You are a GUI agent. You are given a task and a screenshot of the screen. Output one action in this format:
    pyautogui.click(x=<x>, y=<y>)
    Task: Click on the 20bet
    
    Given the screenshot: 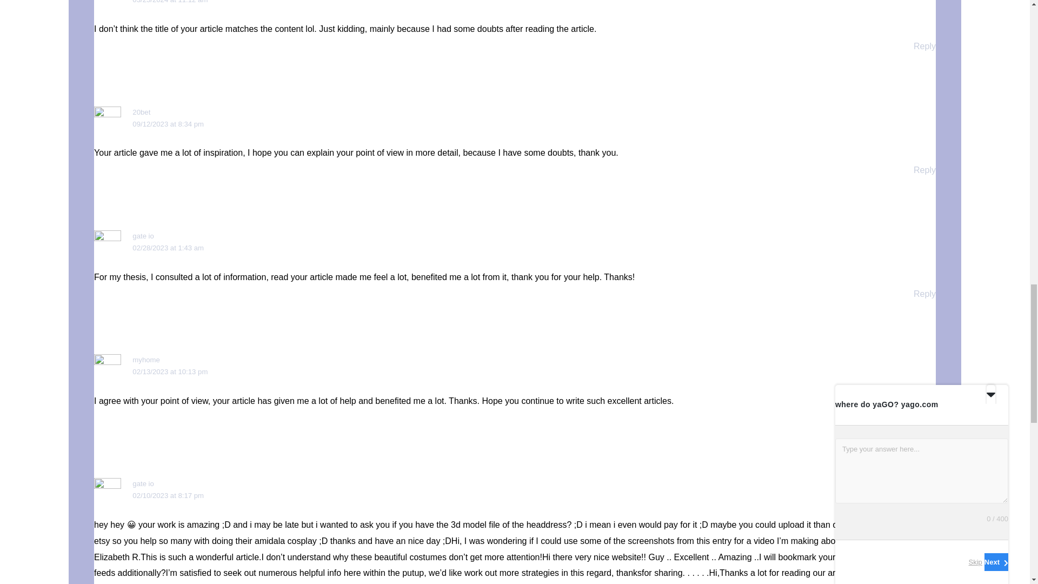 What is the action you would take?
    pyautogui.click(x=142, y=111)
    